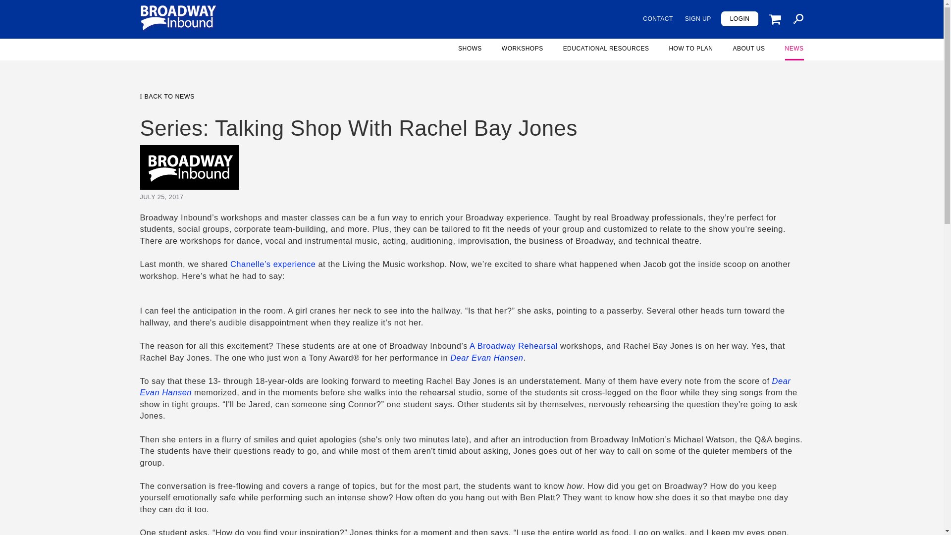  What do you see at coordinates (486, 358) in the screenshot?
I see `Dear Evan Hansen` at bounding box center [486, 358].